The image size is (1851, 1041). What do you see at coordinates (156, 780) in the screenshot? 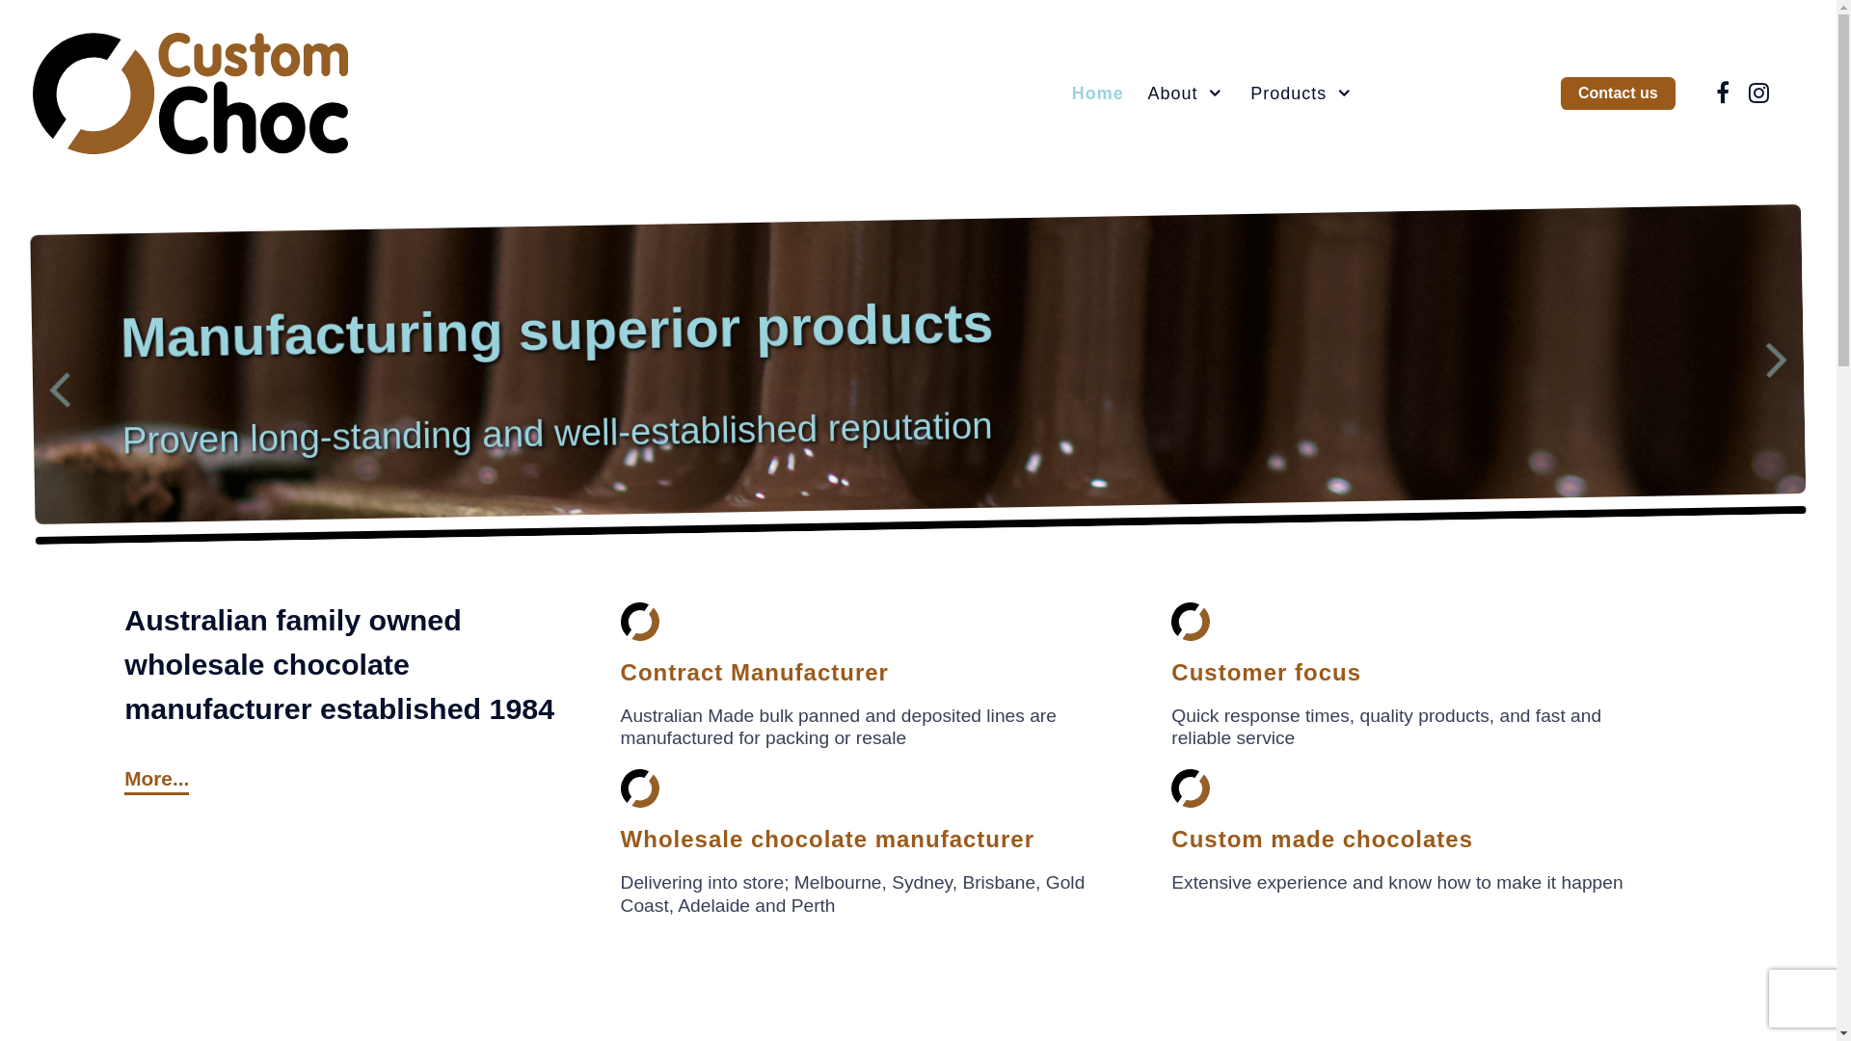
I see `More...` at bounding box center [156, 780].